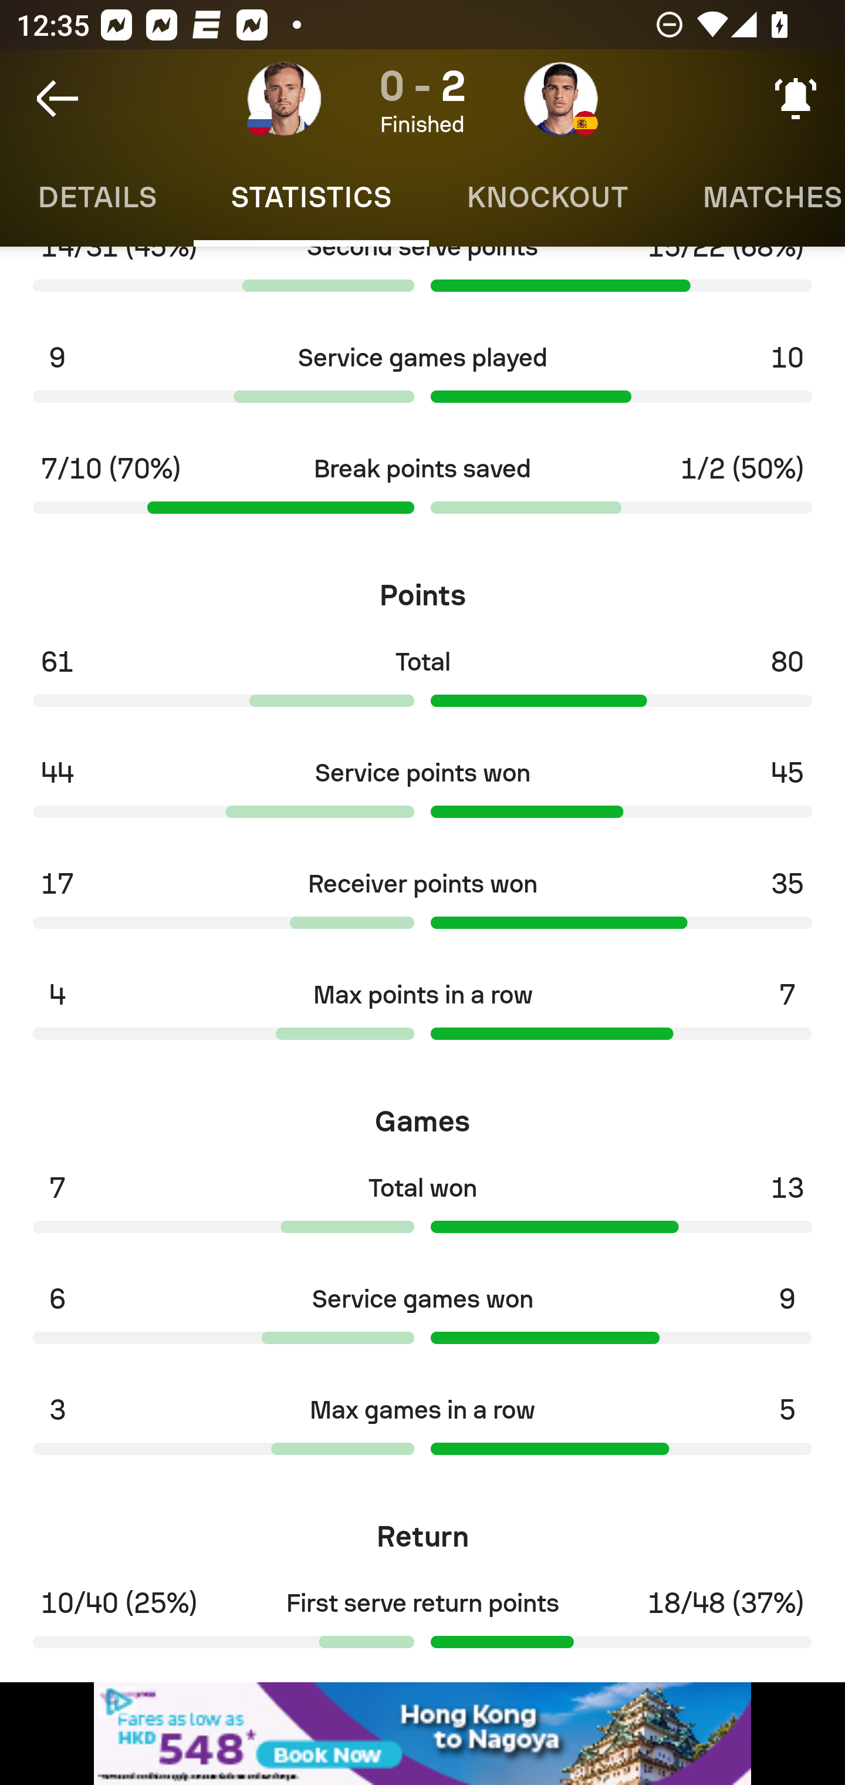 The image size is (845, 1785). Describe the element at coordinates (422, 1530) in the screenshot. I see `Return` at that location.